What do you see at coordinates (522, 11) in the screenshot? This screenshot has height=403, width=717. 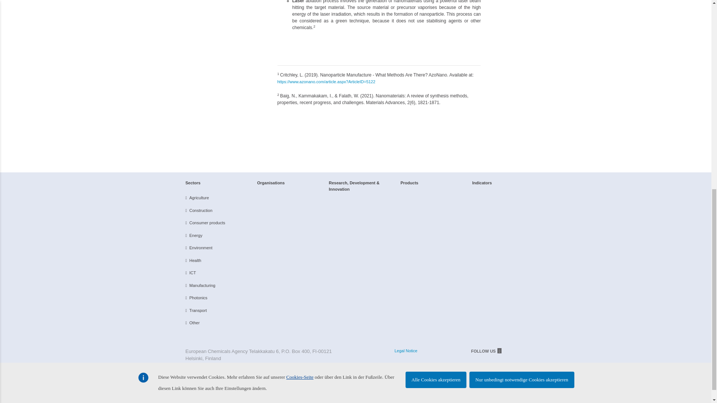 I see `Nur unbedingt notwendige Cookies akzeptieren` at bounding box center [522, 11].